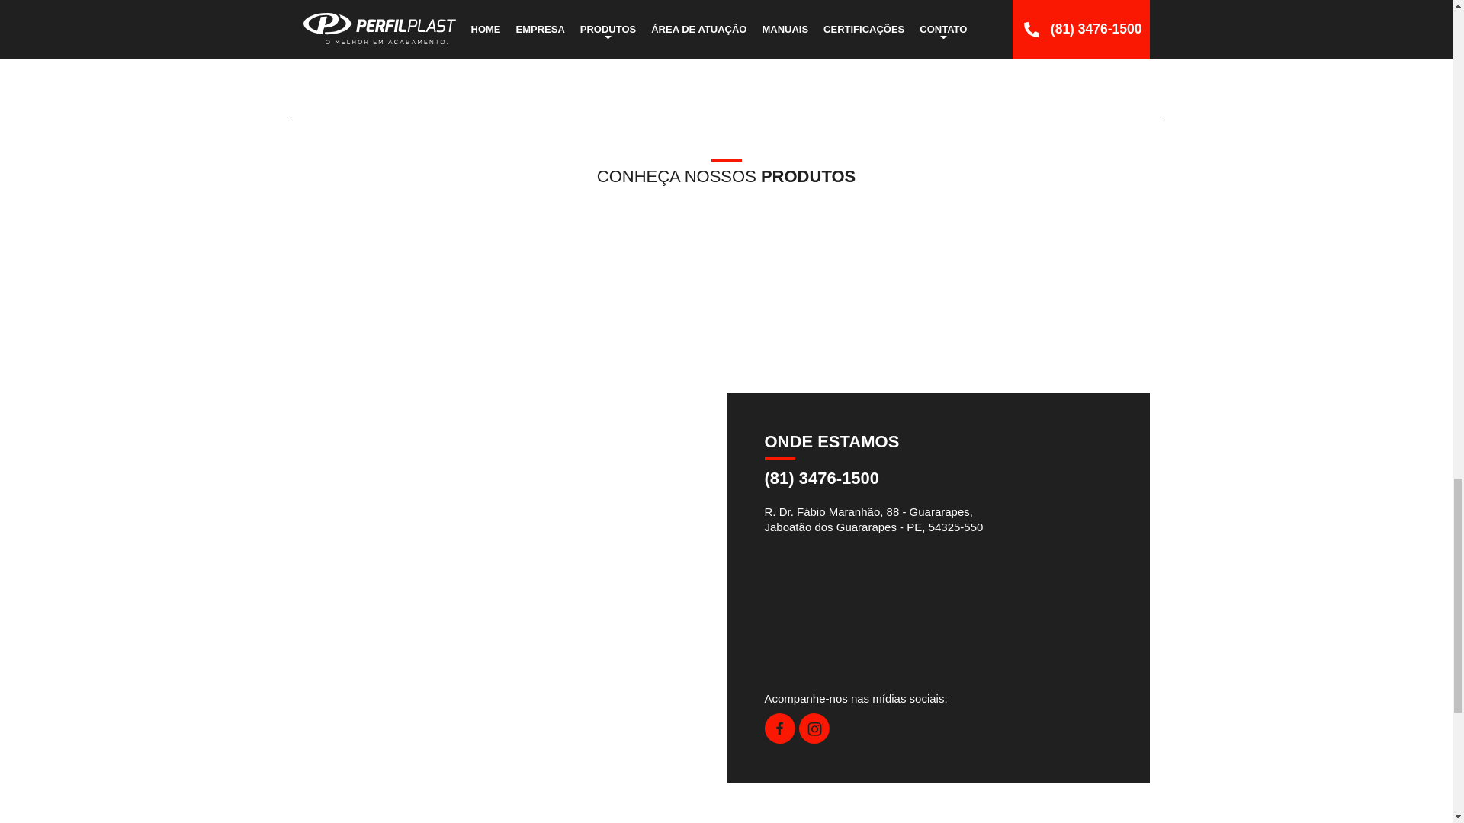  Describe the element at coordinates (779, 739) in the screenshot. I see `Facebook` at that location.